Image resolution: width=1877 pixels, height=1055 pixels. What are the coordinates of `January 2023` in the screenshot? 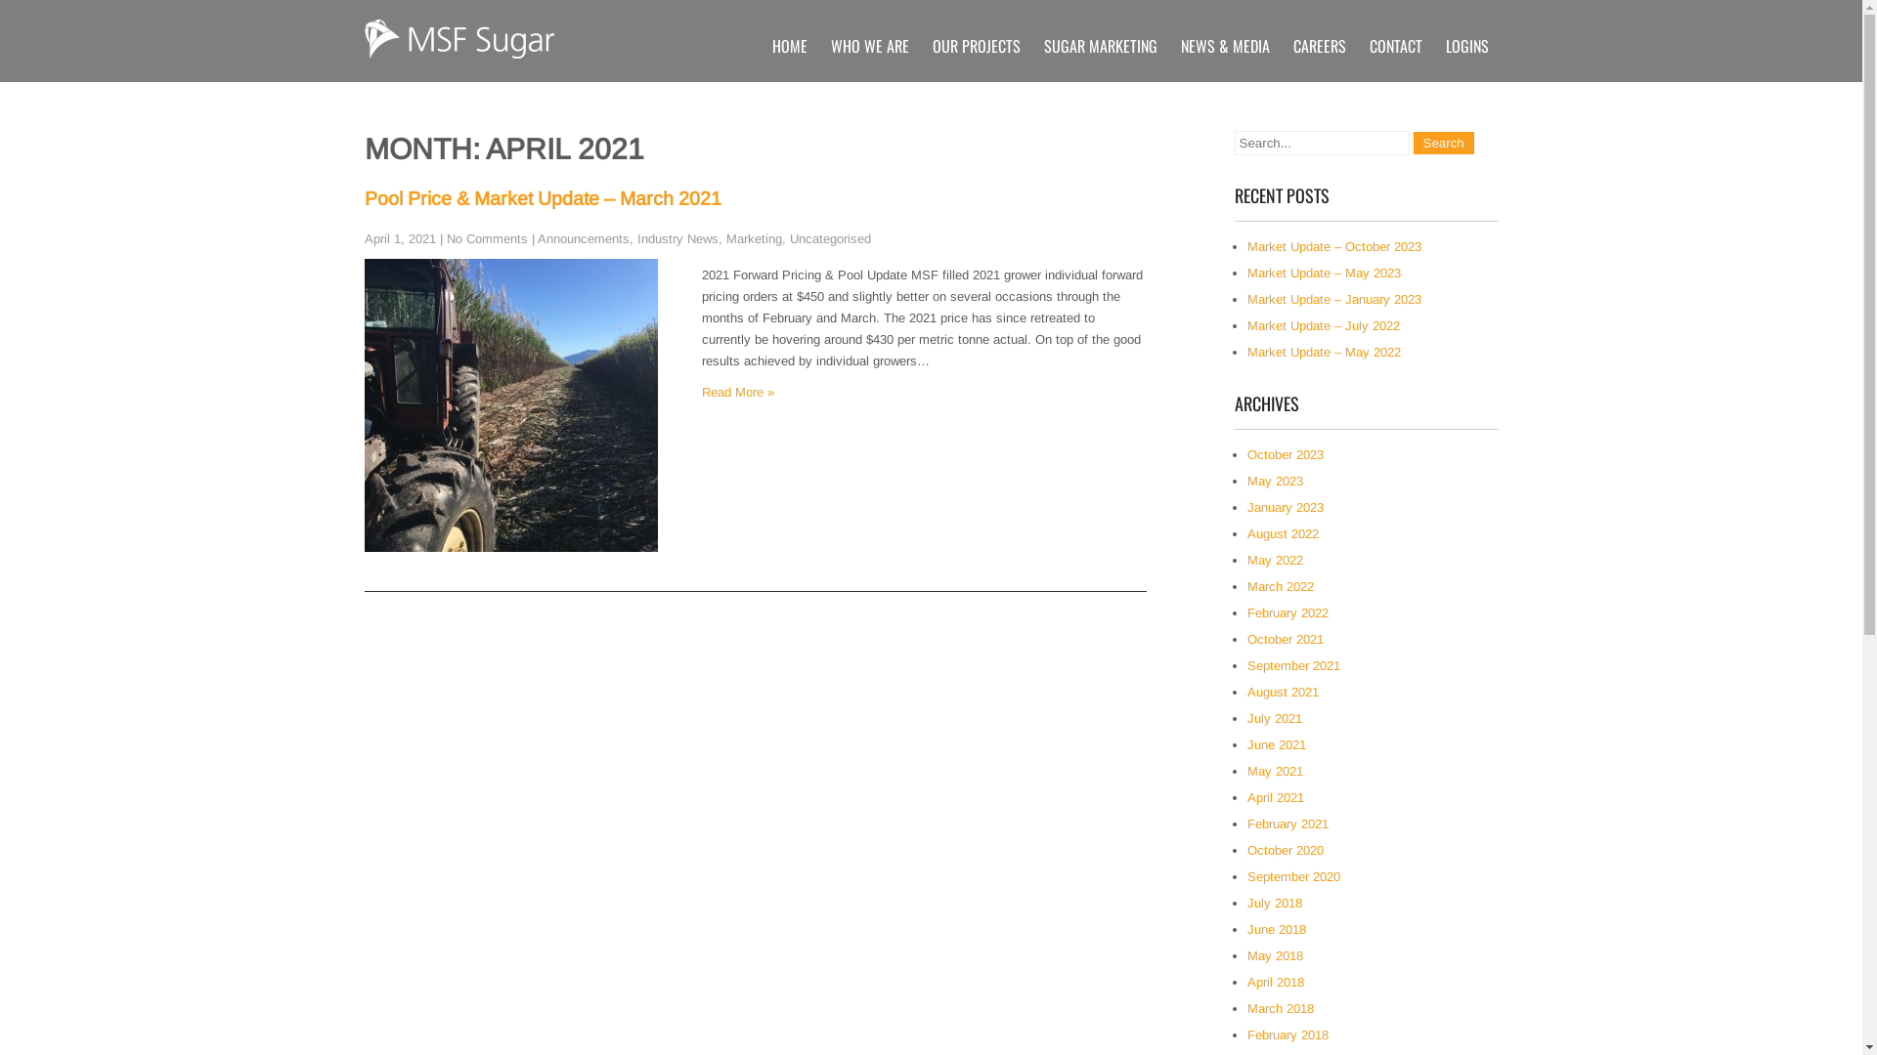 It's located at (1286, 508).